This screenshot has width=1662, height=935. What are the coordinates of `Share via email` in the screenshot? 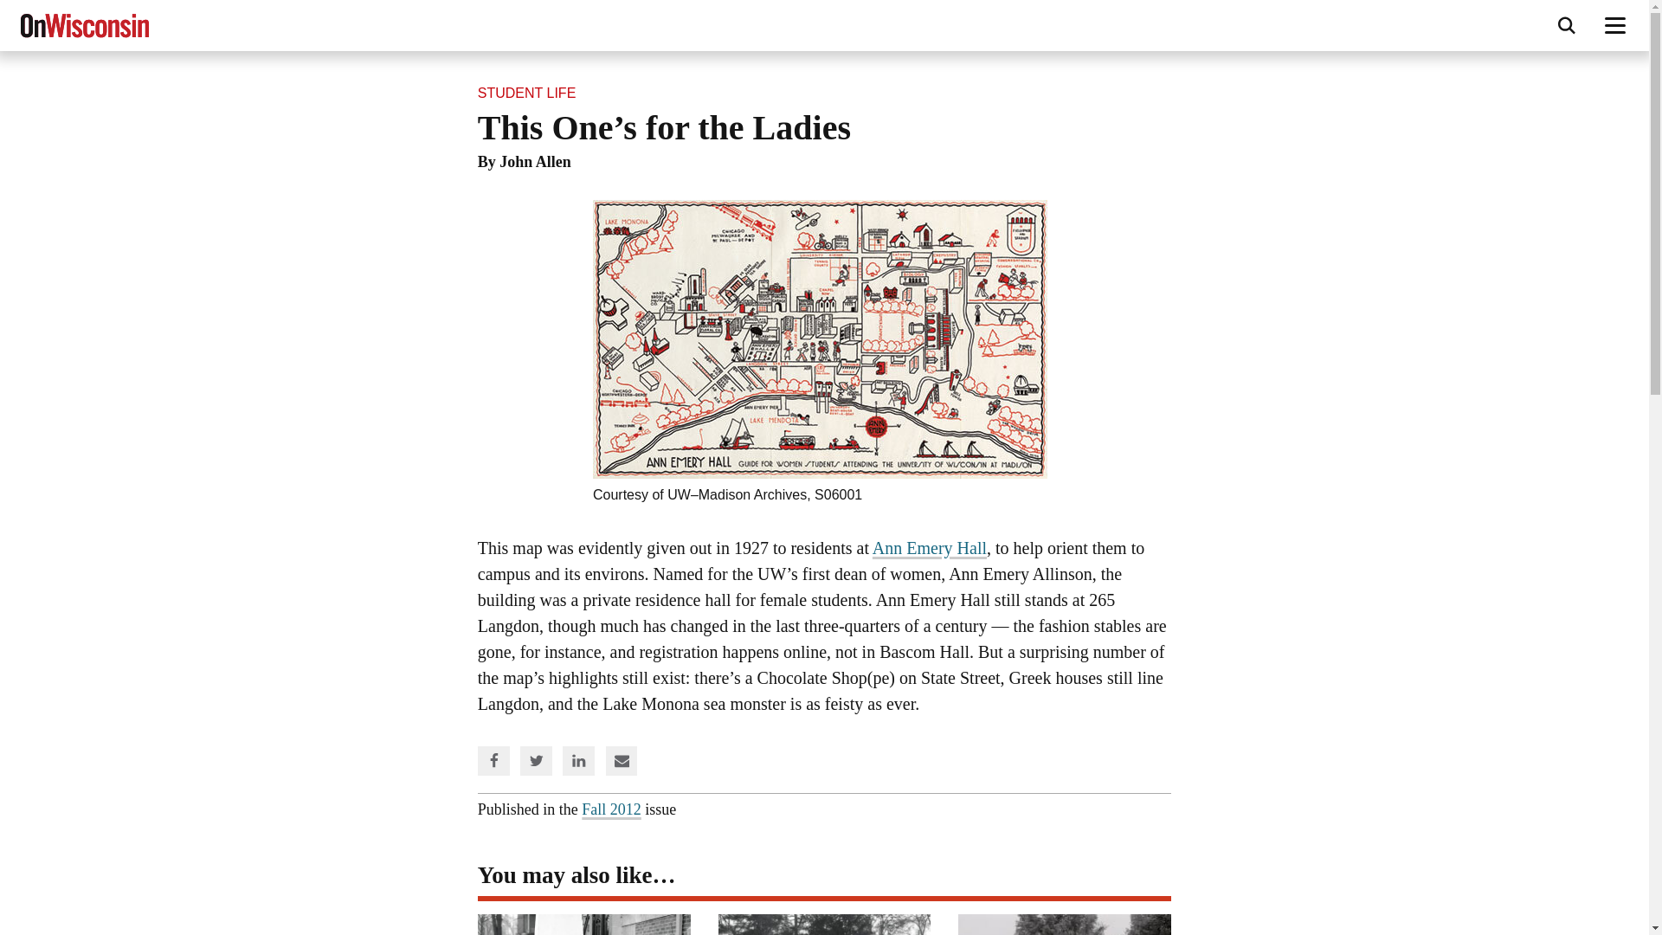 It's located at (622, 760).